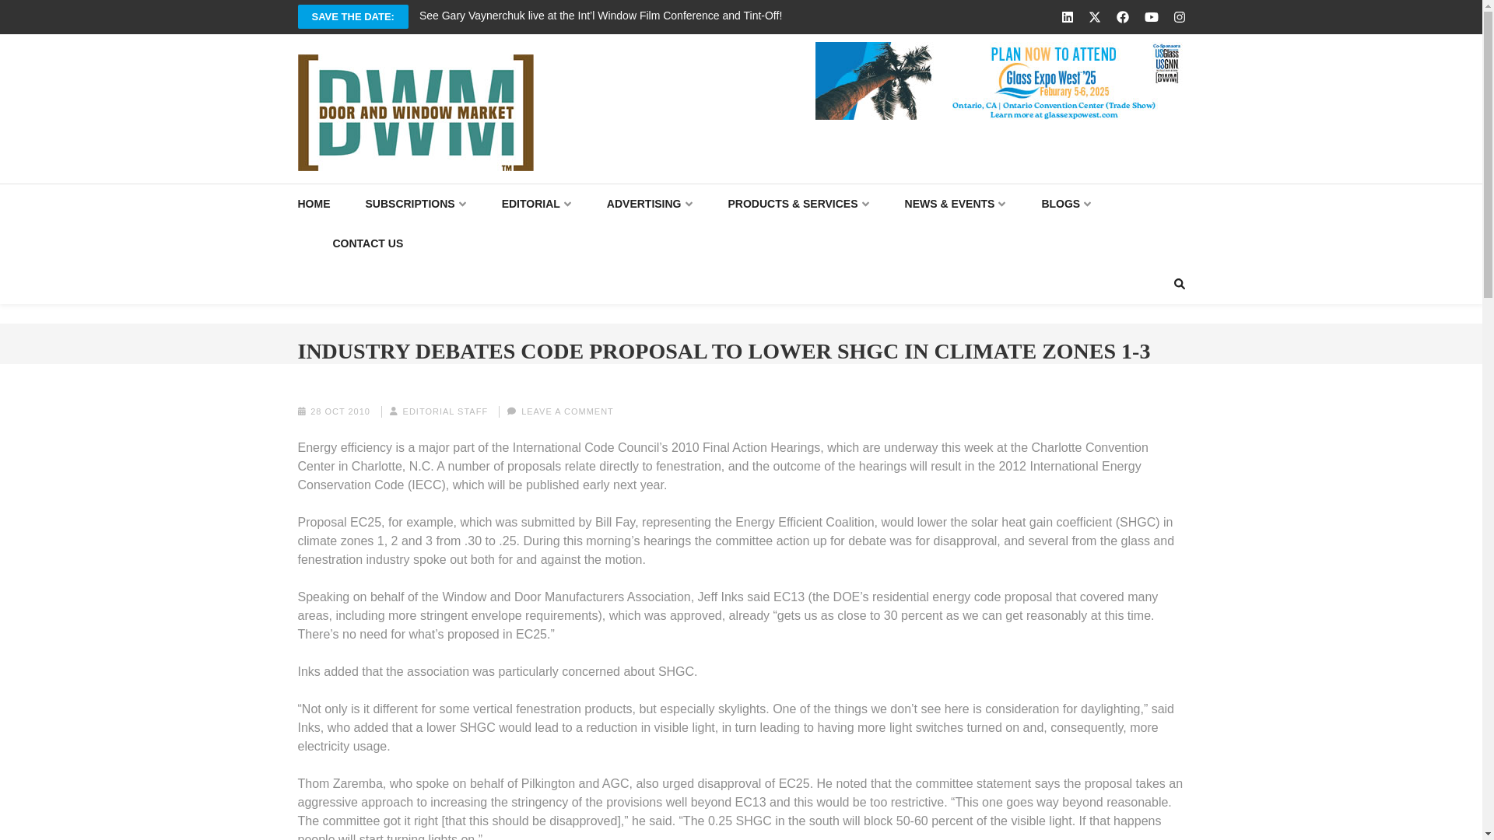  I want to click on SAVE THE DATE:, so click(352, 16).